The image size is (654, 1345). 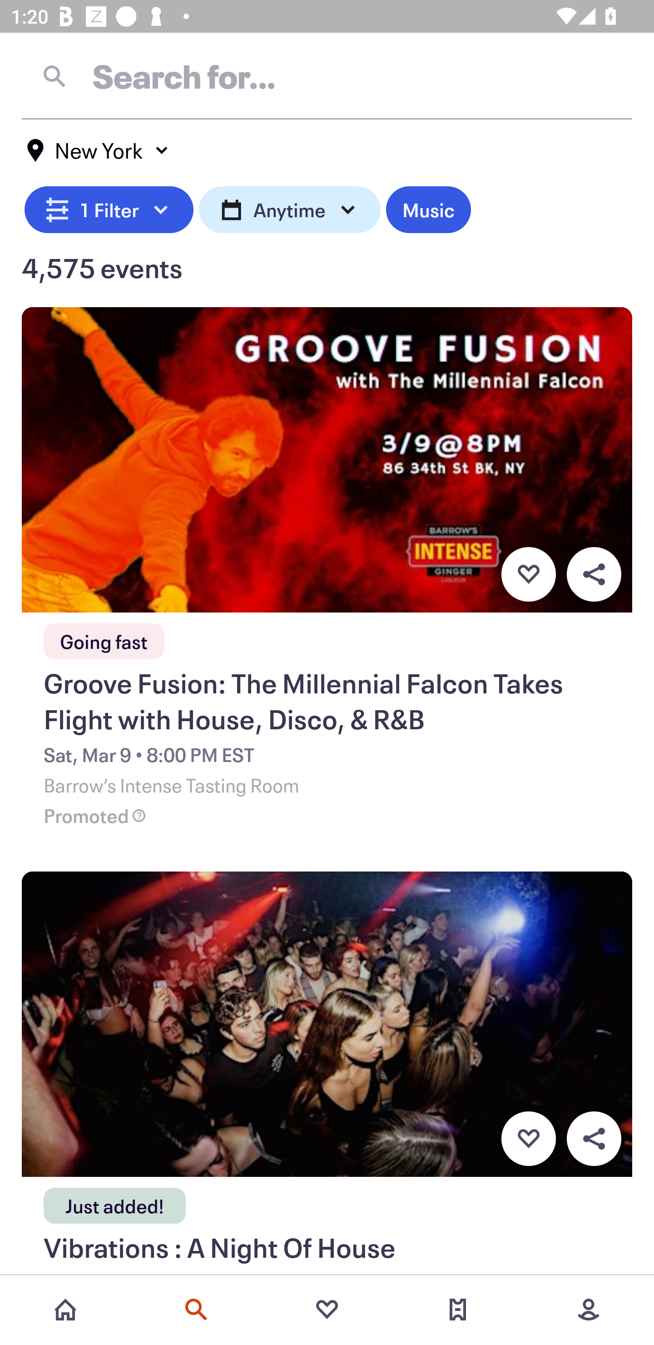 What do you see at coordinates (196, 1310) in the screenshot?
I see `Search events` at bounding box center [196, 1310].